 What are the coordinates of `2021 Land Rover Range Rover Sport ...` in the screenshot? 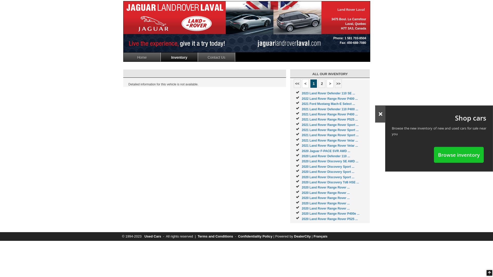 It's located at (330, 135).